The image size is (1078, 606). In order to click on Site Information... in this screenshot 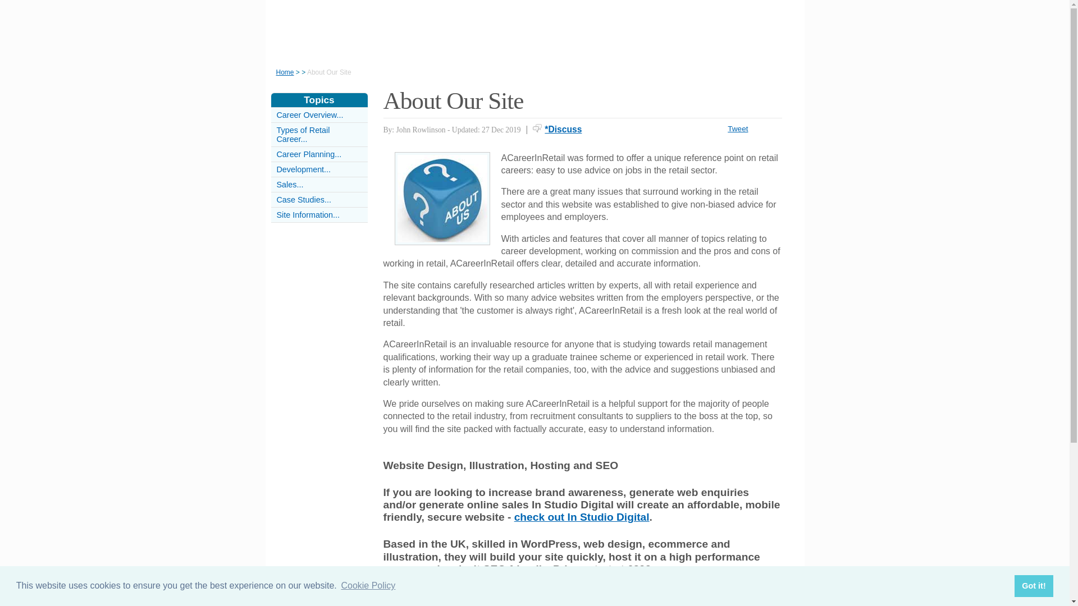, I will do `click(308, 214)`.